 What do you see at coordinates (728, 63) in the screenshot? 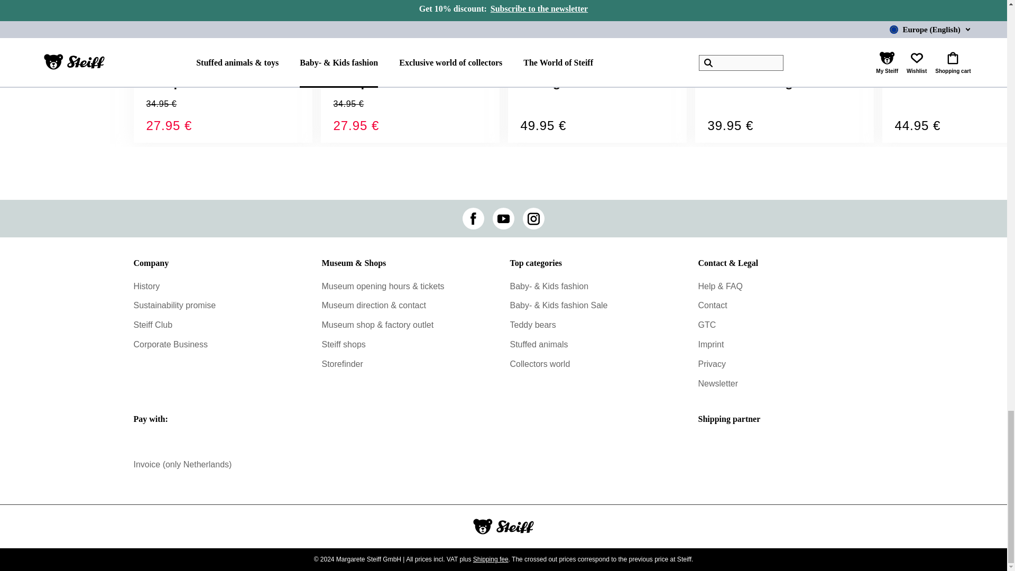
I see `dark blue` at bounding box center [728, 63].